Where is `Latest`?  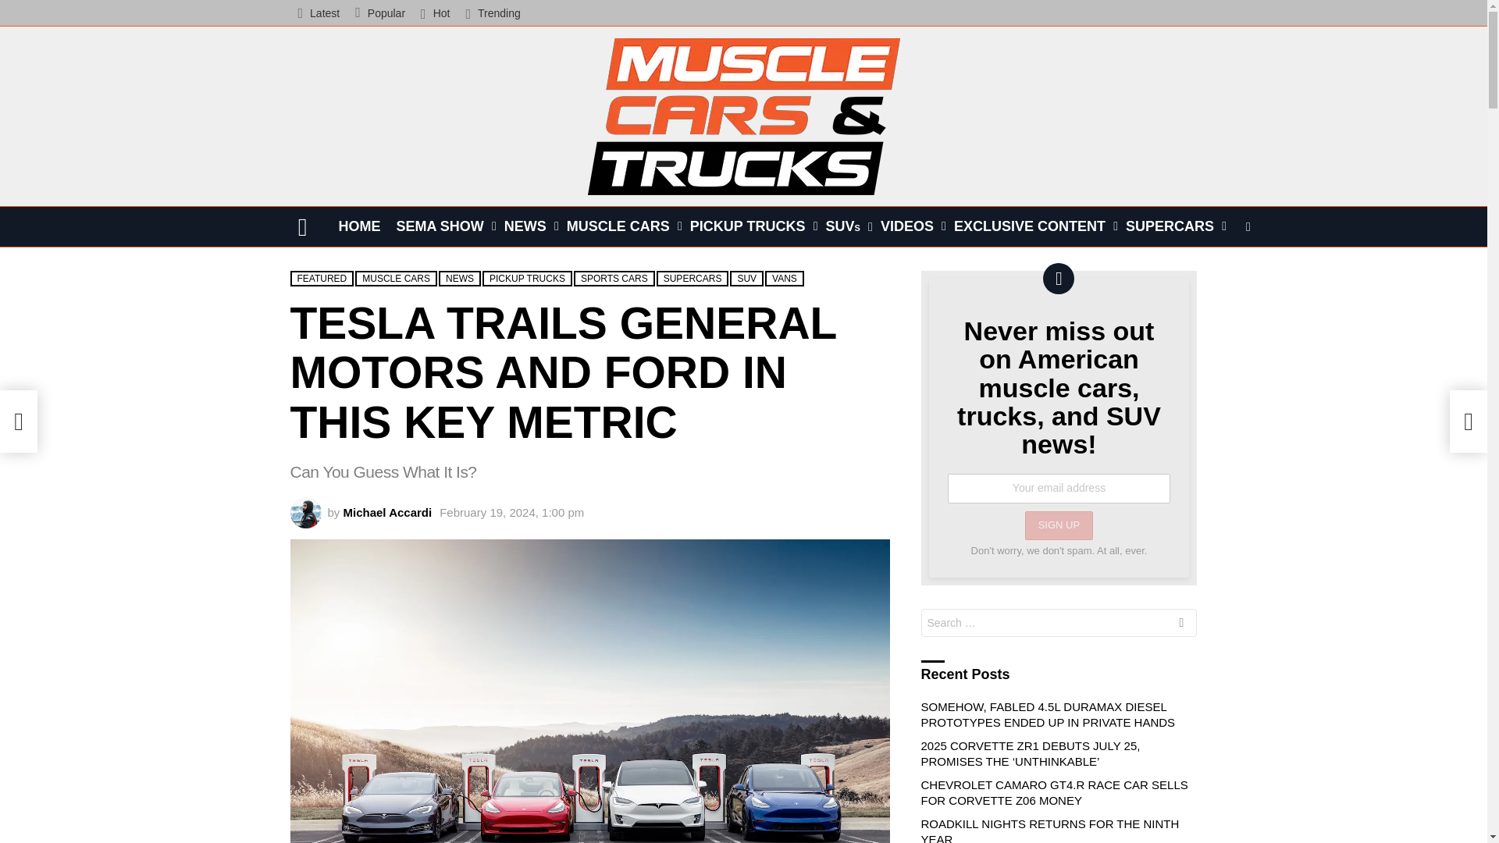 Latest is located at coordinates (319, 12).